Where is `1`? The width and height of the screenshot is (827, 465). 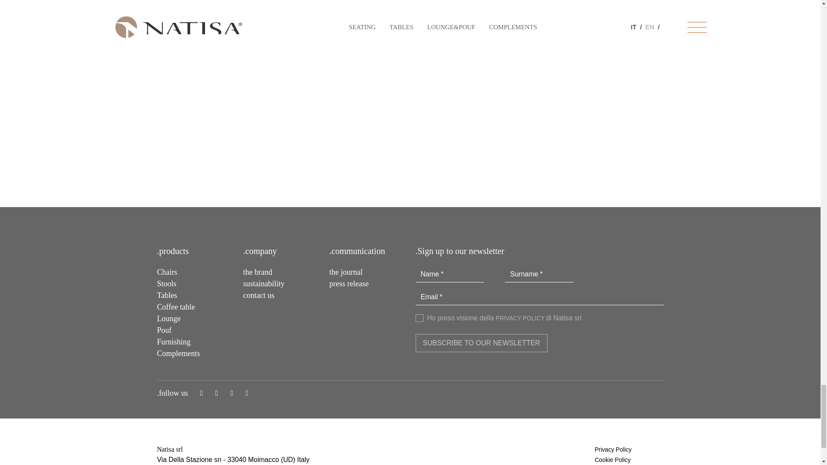
1 is located at coordinates (419, 318).